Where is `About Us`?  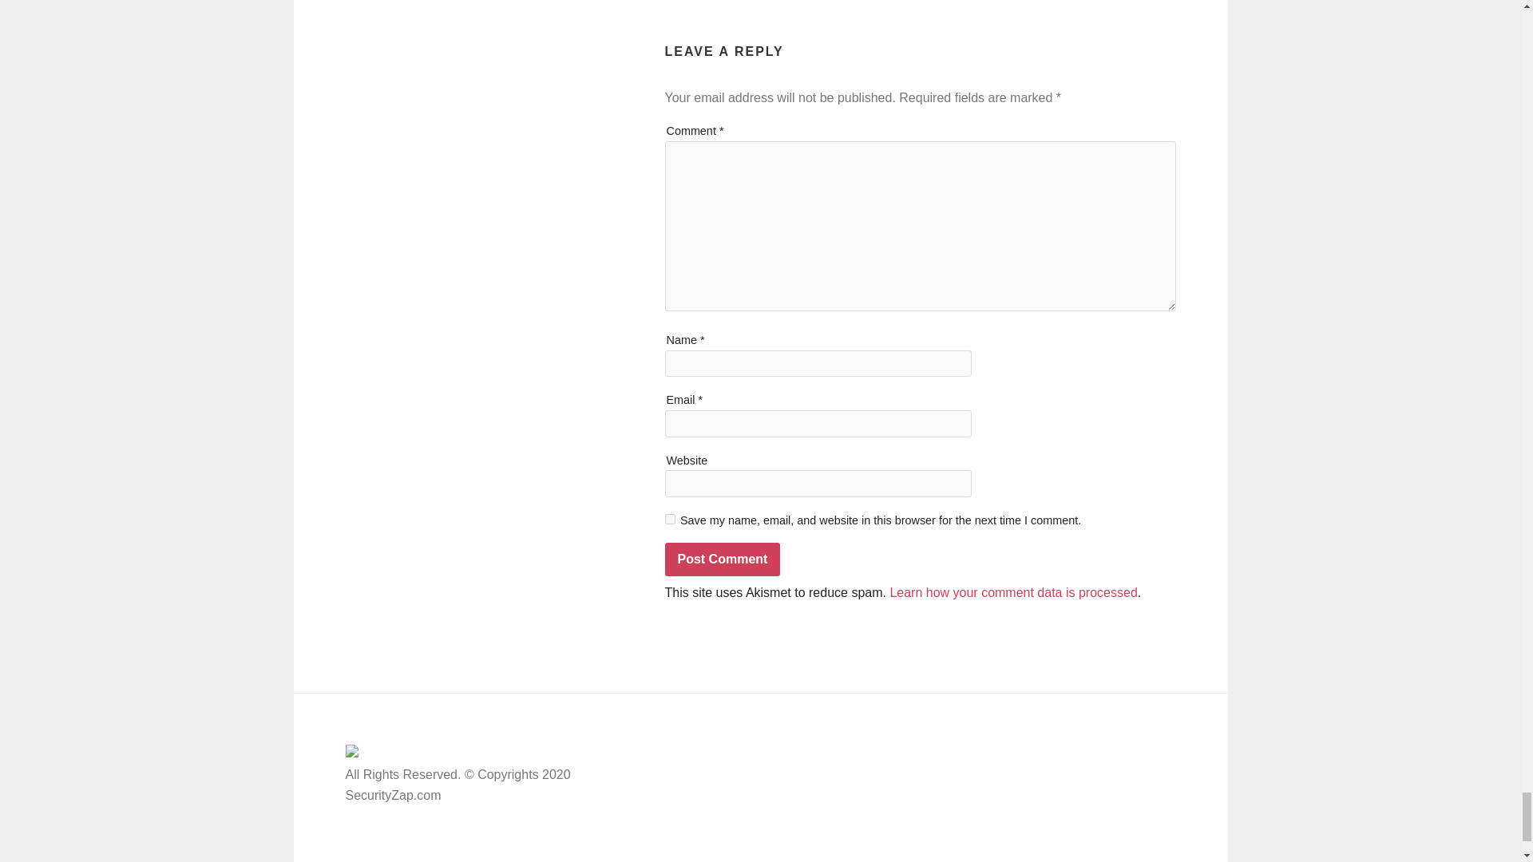 About Us is located at coordinates (941, 816).